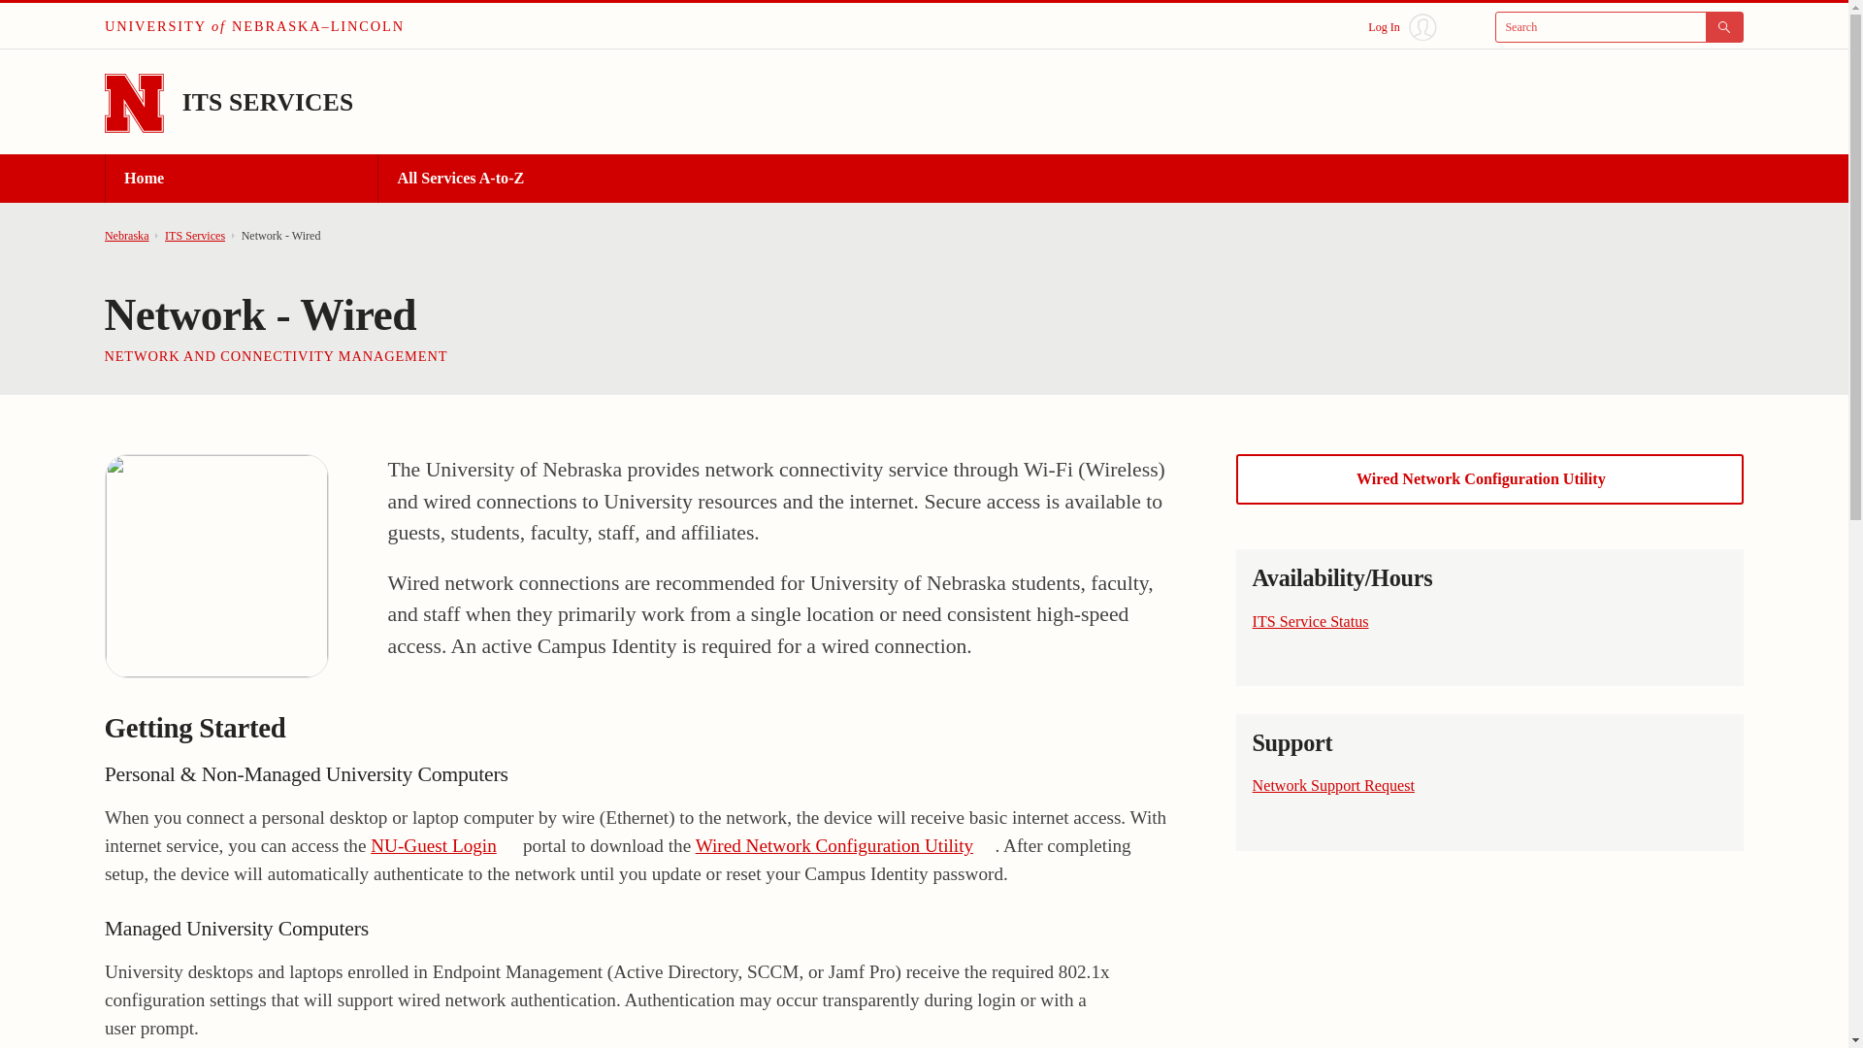  Describe the element at coordinates (844, 845) in the screenshot. I see `Wired Network Configuration Utility` at that location.